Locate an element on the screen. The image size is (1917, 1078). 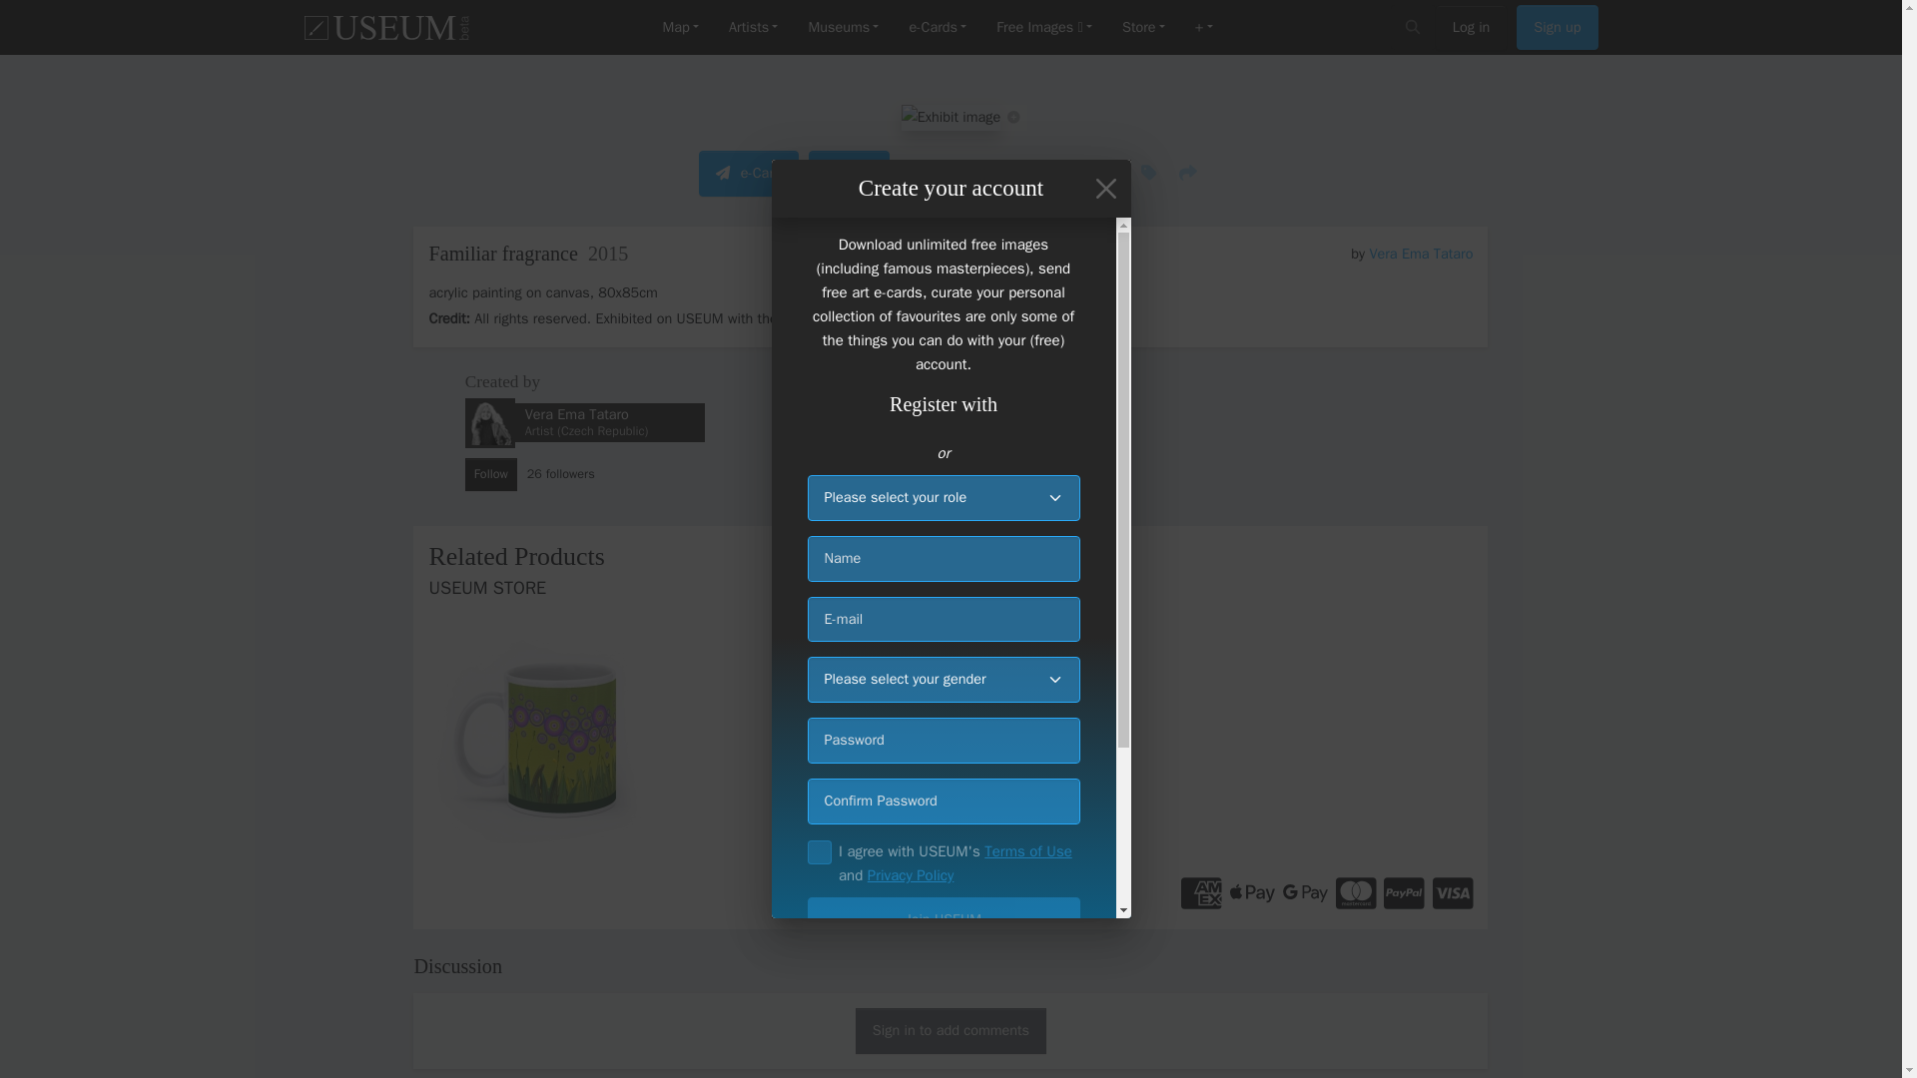
on is located at coordinates (819, 852).